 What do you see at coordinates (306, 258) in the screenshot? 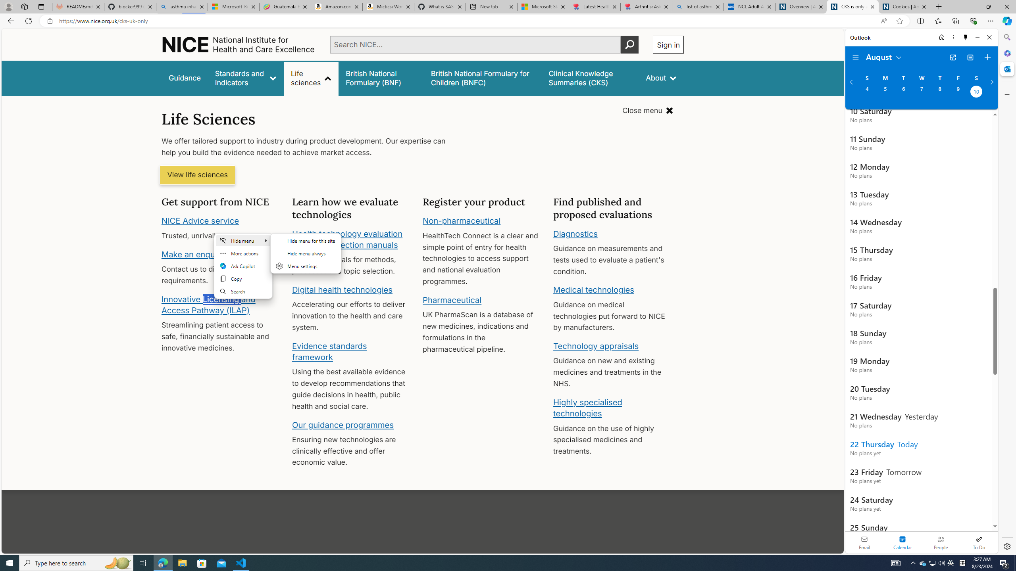
I see `Hide menu` at bounding box center [306, 258].